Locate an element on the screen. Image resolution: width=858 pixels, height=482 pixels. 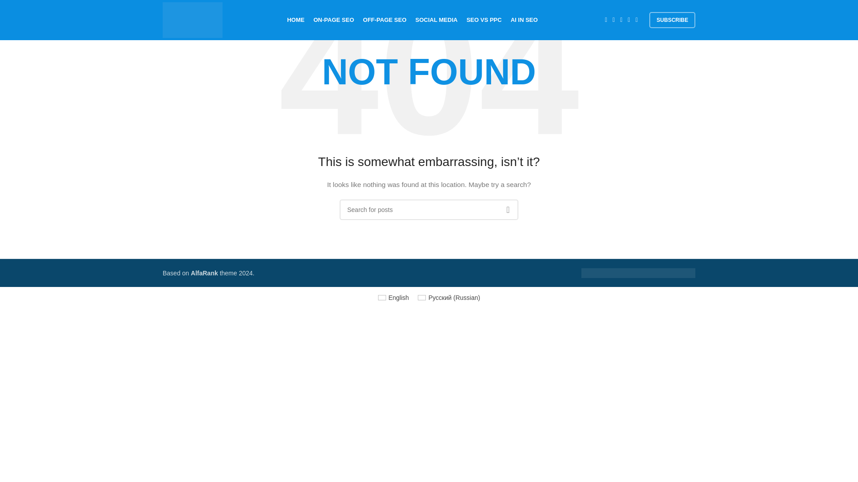
SEO VS PPC is located at coordinates (484, 20).